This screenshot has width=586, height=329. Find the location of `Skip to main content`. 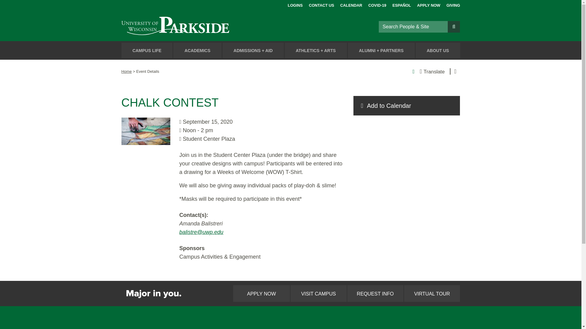

Skip to main content is located at coordinates (7, 5).